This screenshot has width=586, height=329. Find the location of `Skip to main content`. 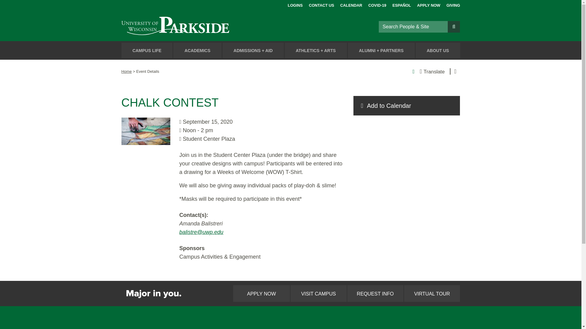

Skip to main content is located at coordinates (7, 5).